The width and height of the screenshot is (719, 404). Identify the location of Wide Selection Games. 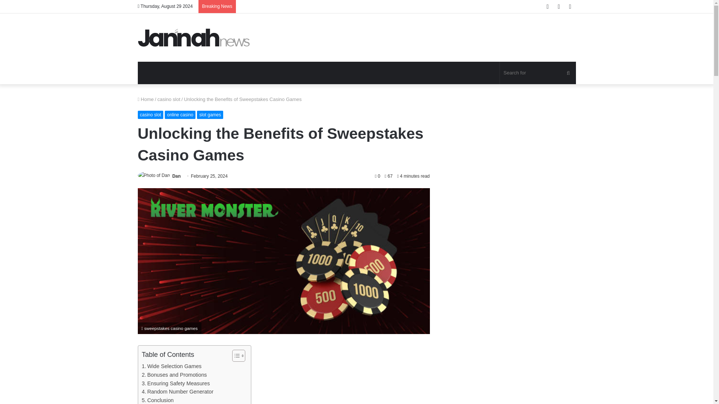
(172, 366).